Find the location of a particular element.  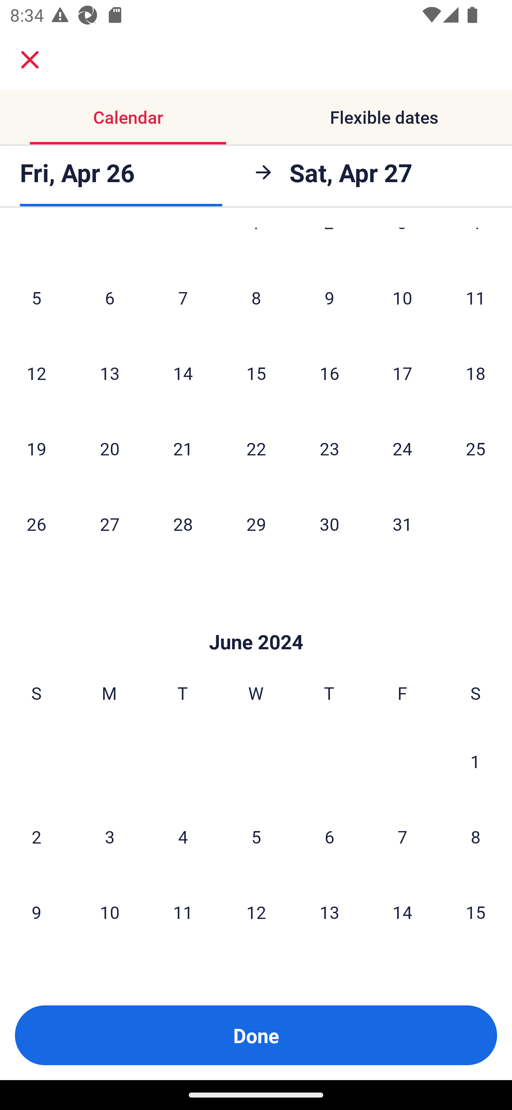

7 Friday, June 7, 2024 is located at coordinates (402, 837).